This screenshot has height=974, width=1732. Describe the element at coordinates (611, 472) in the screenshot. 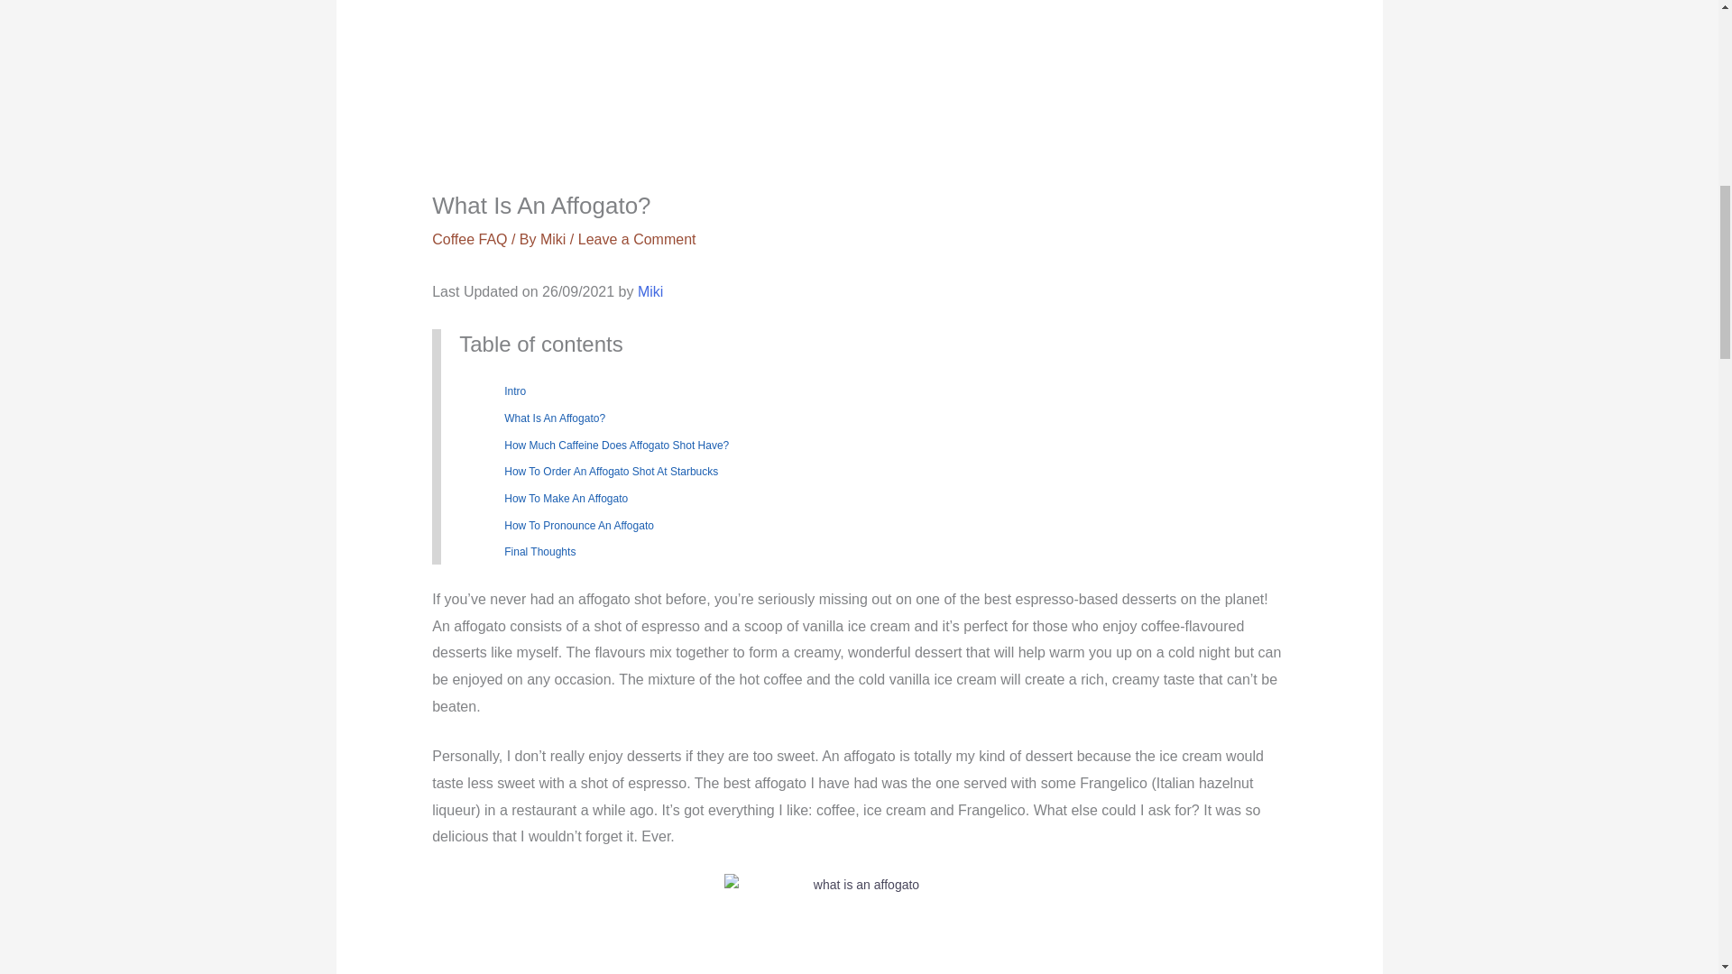

I see `How To Order An Affogato Shot At Starbucks` at that location.